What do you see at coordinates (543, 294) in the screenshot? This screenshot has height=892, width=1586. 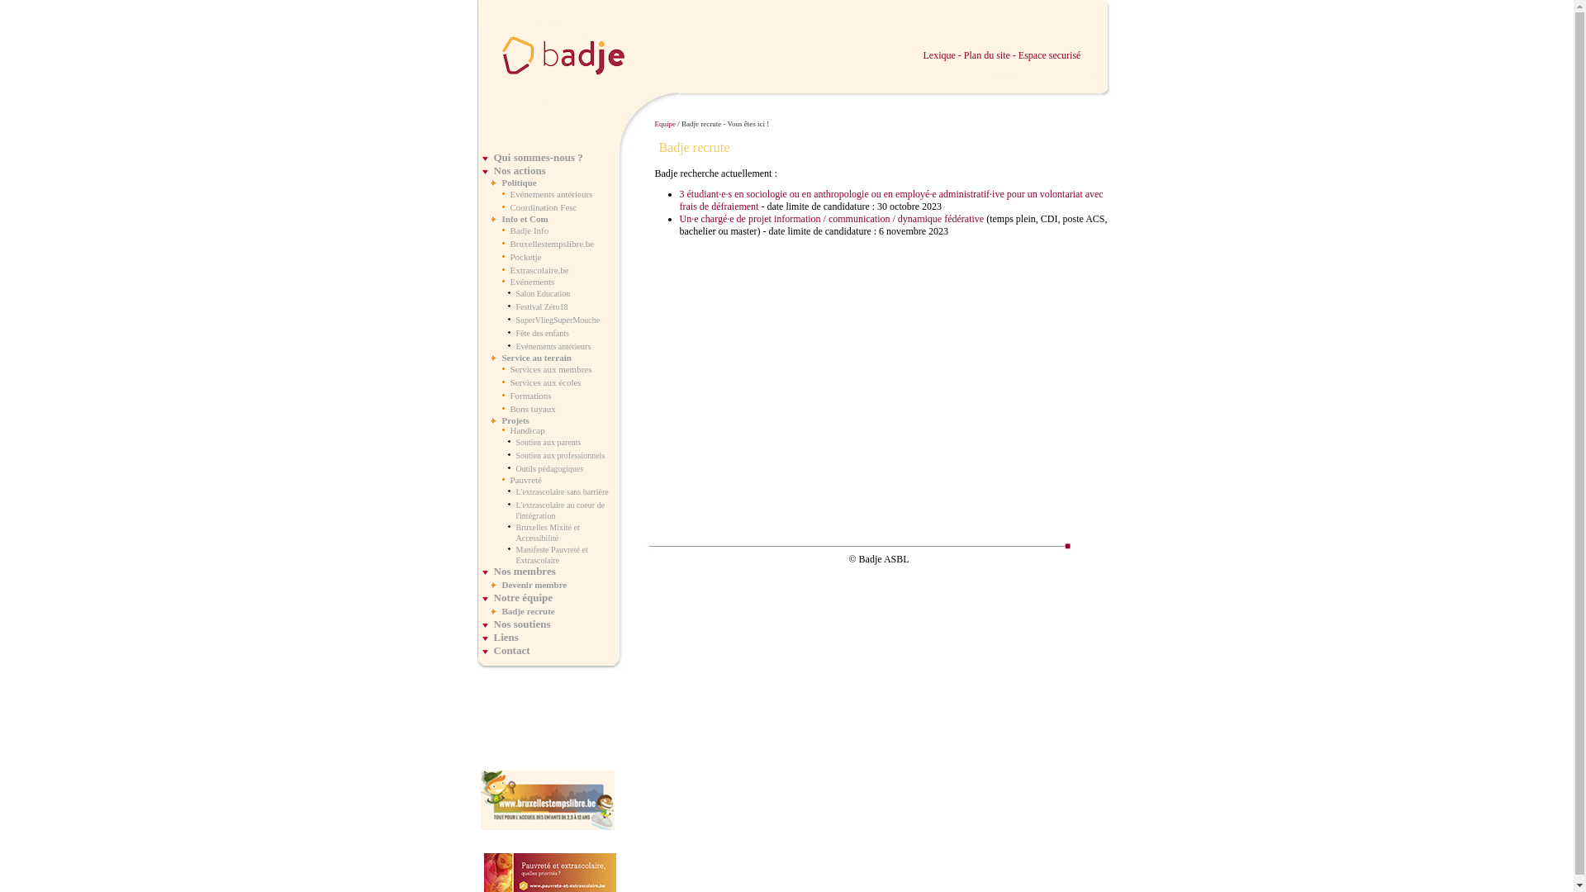 I see `Salon Education` at bounding box center [543, 294].